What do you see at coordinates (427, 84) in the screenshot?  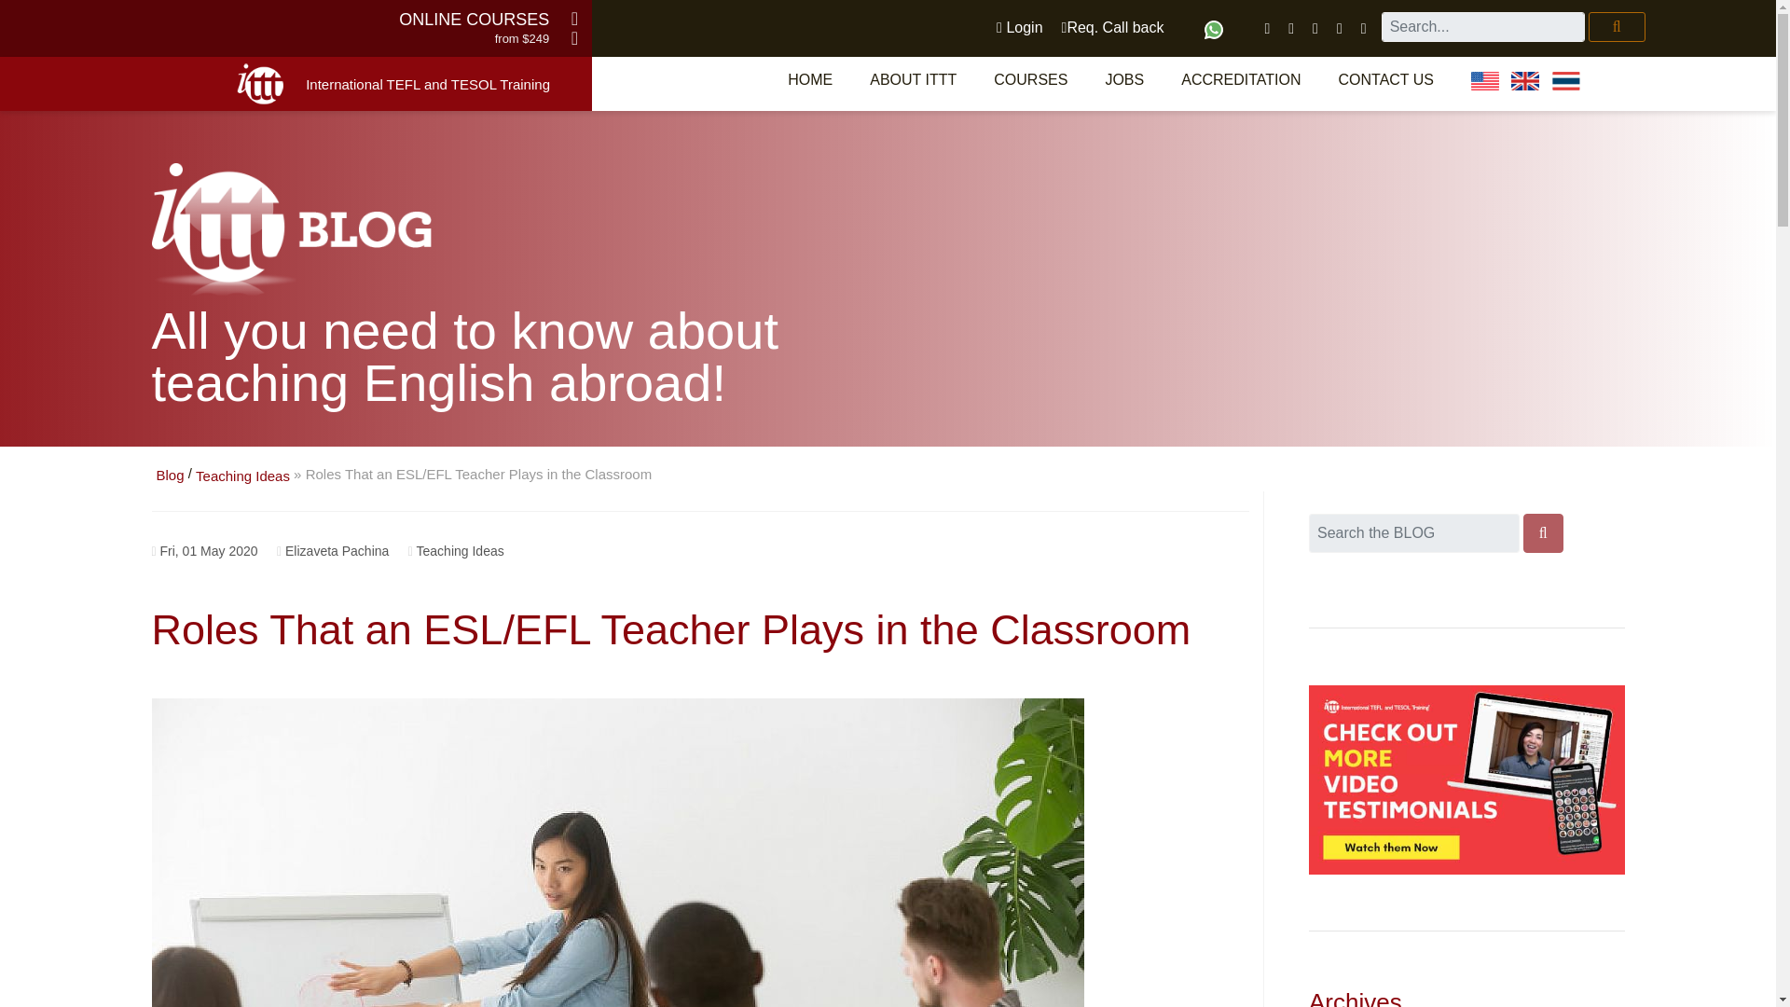 I see `International TEFL and TESOL Training` at bounding box center [427, 84].